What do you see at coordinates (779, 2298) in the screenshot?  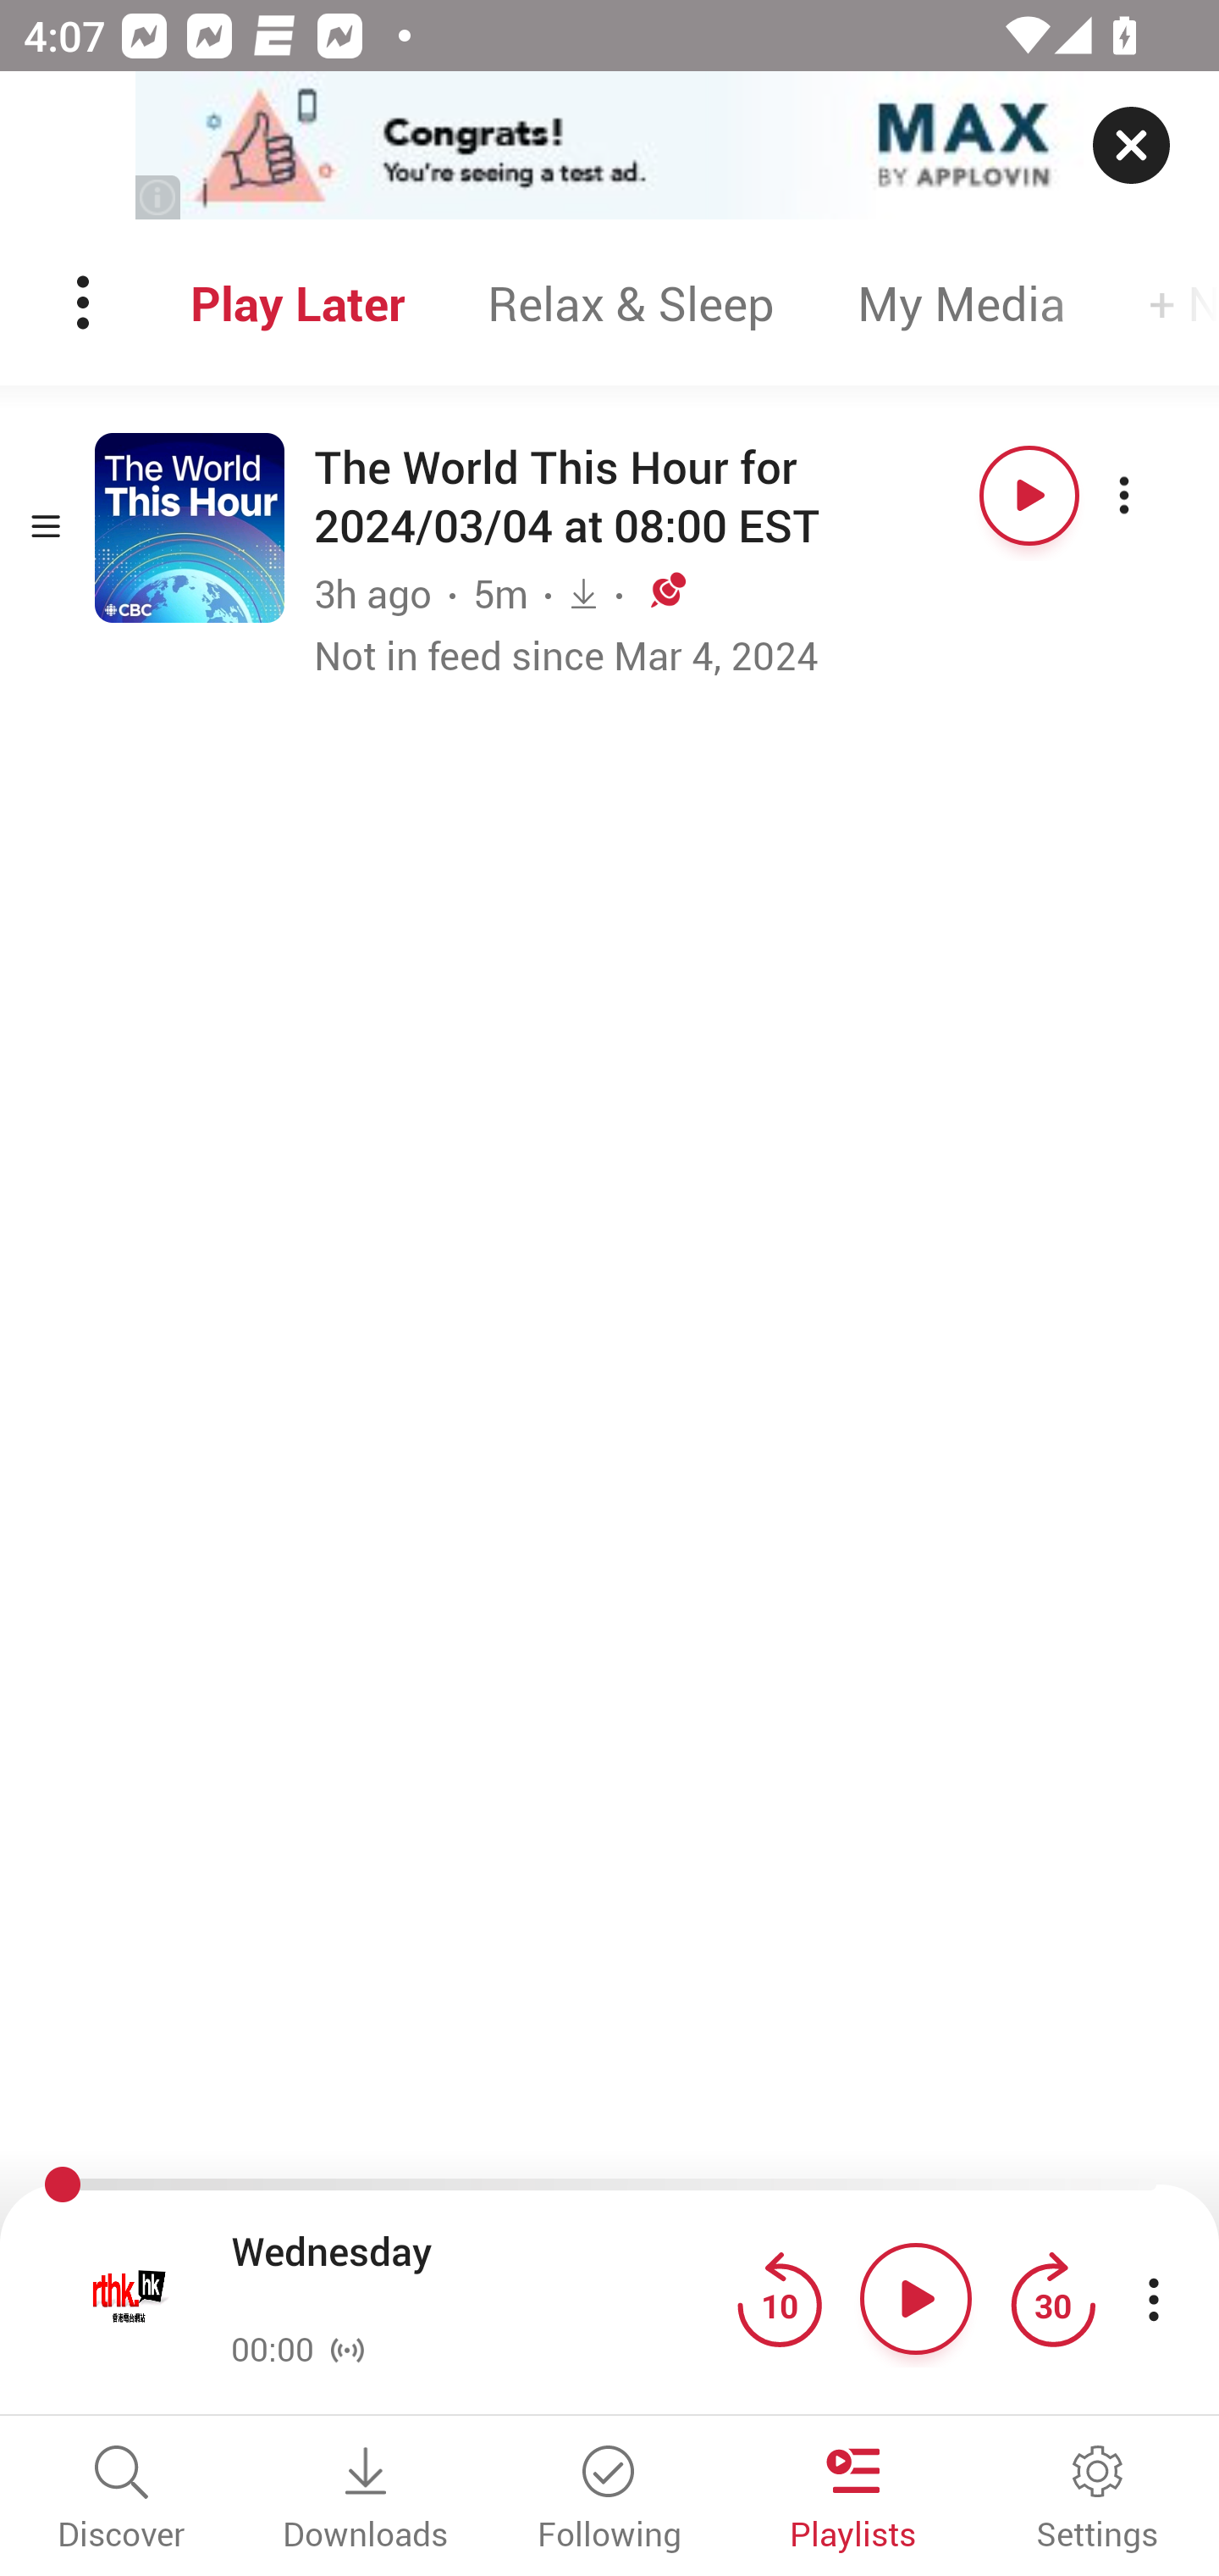 I see `Jump back` at bounding box center [779, 2298].